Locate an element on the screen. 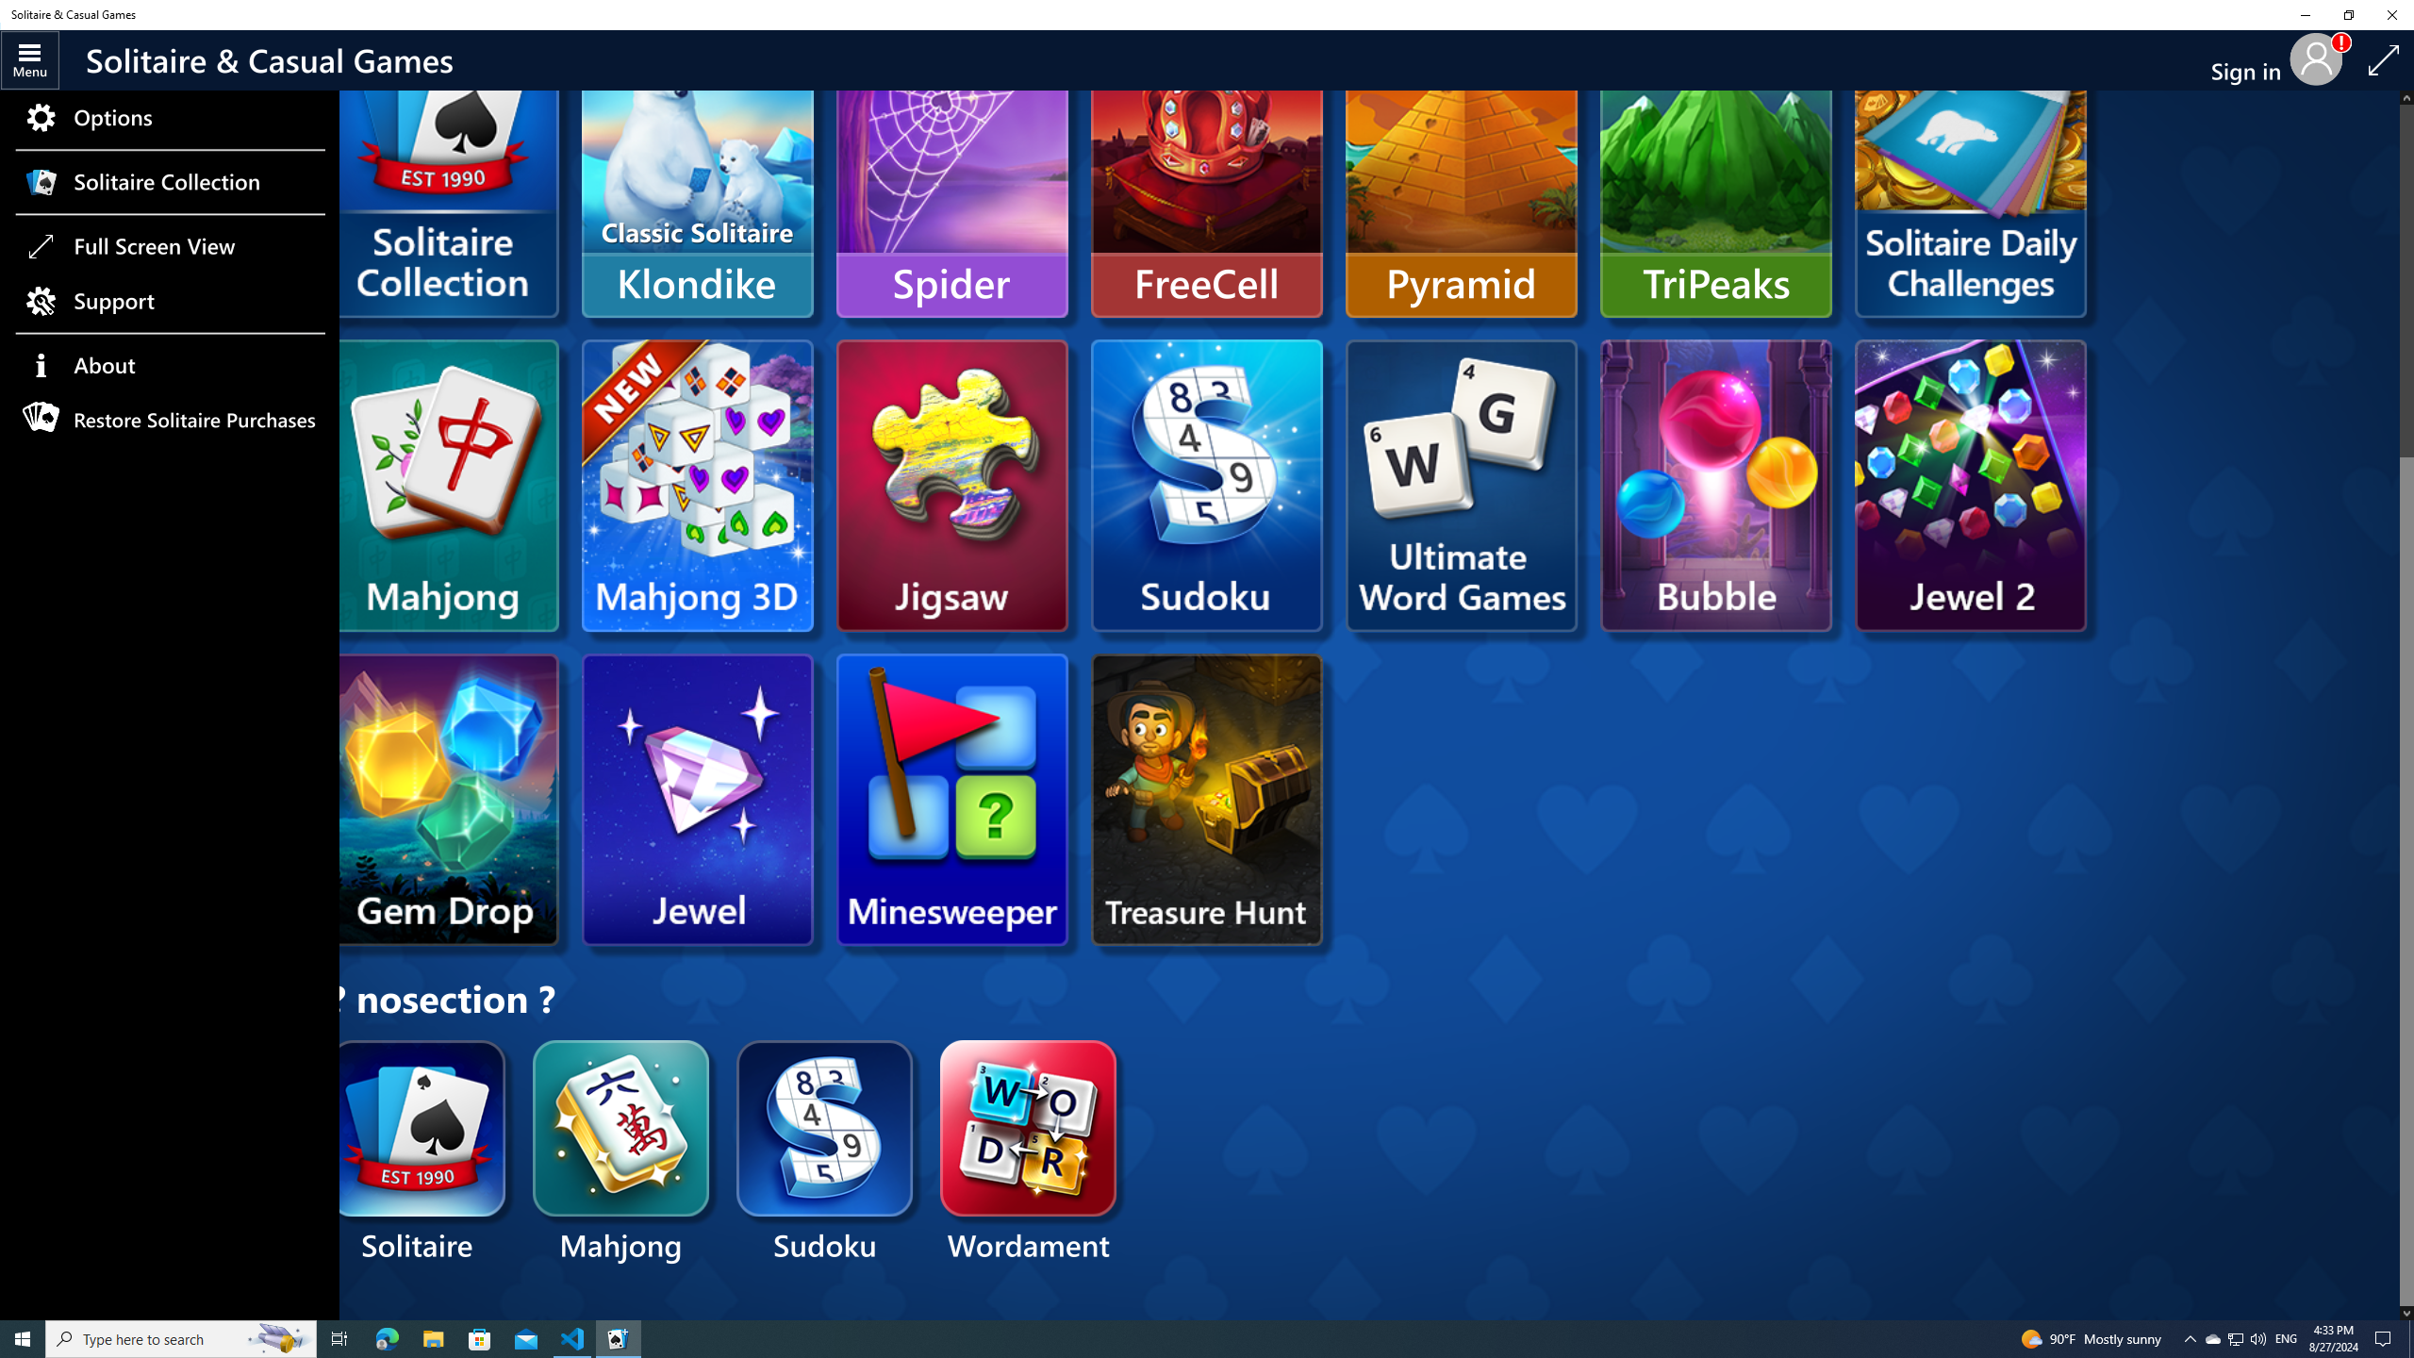 This screenshot has width=2414, height=1358. Challenges is located at coordinates (1969, 172).